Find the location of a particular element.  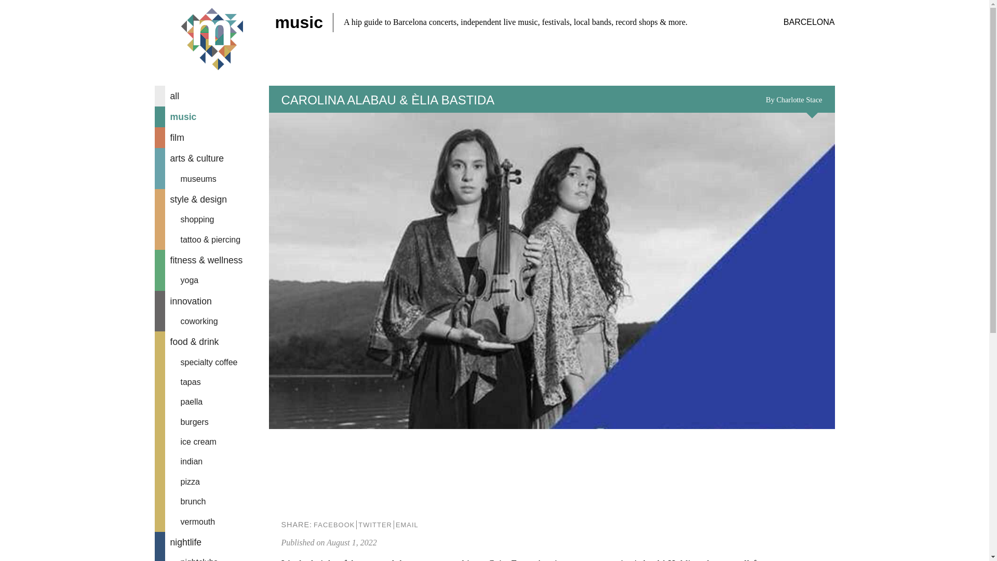

tapas is located at coordinates (212, 382).